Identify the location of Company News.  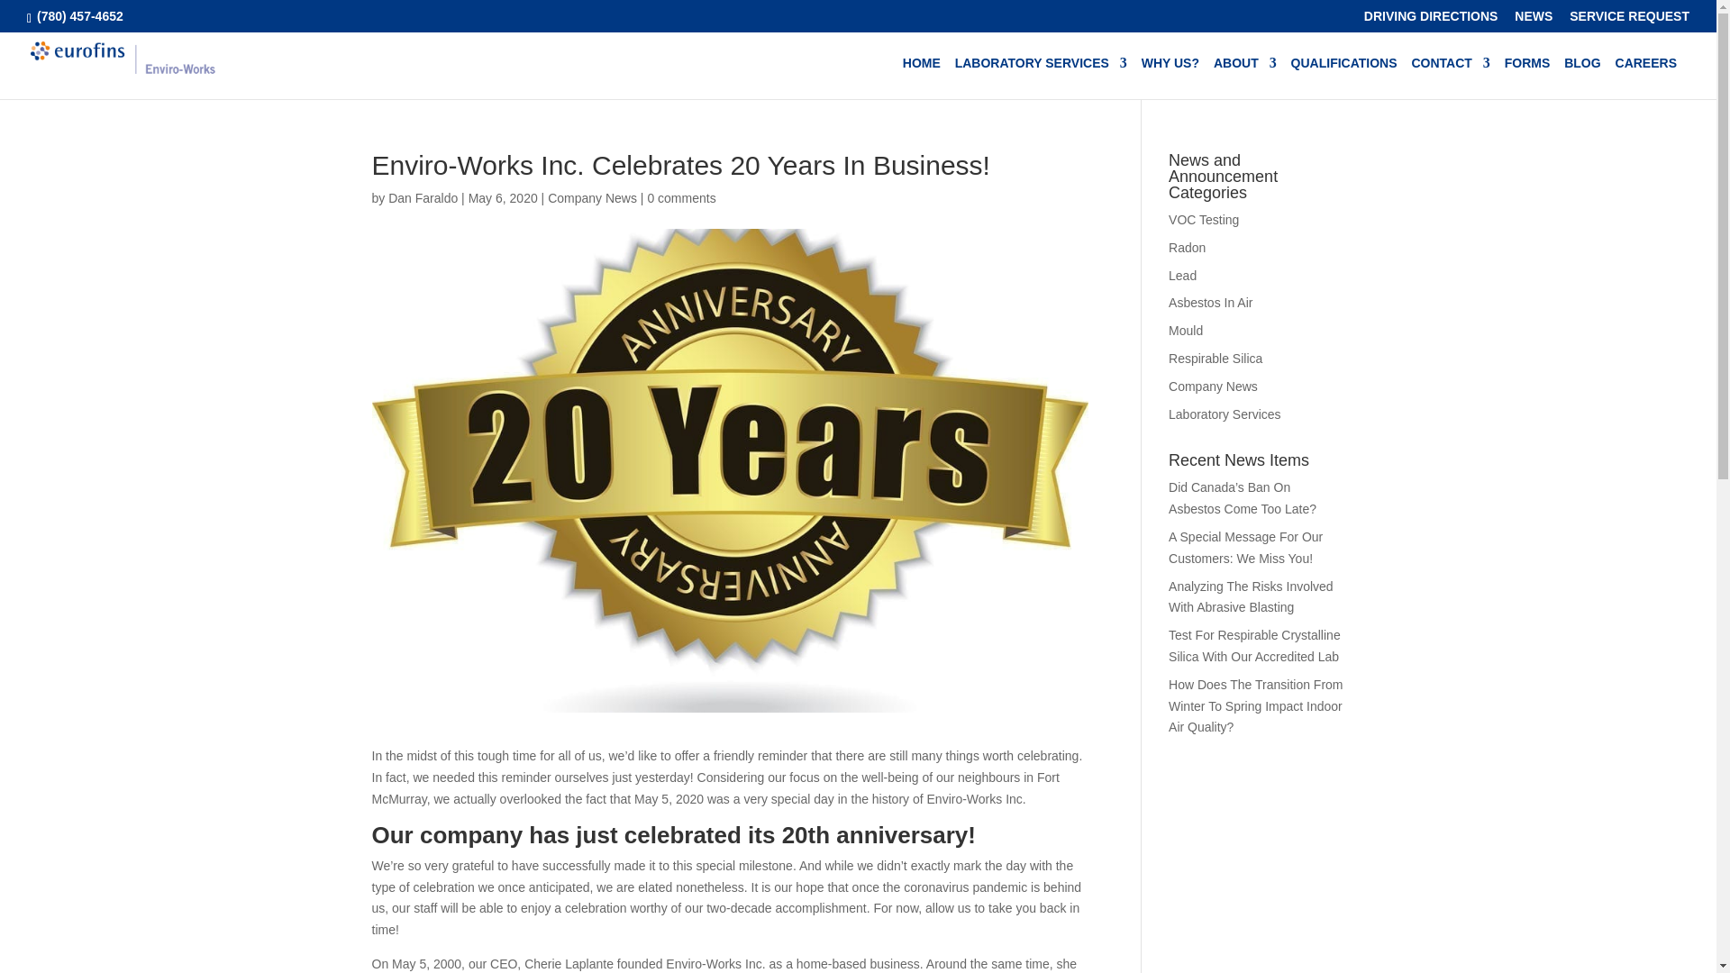
(592, 197).